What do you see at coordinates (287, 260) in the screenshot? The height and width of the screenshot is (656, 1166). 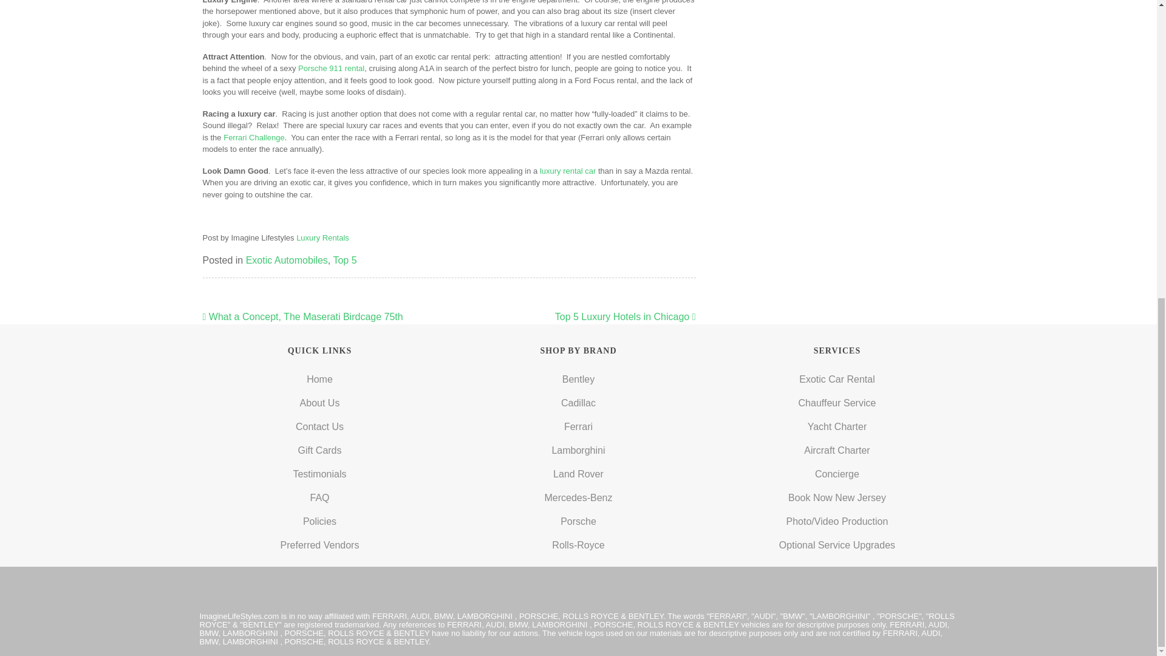 I see `Exotic Automobiles` at bounding box center [287, 260].